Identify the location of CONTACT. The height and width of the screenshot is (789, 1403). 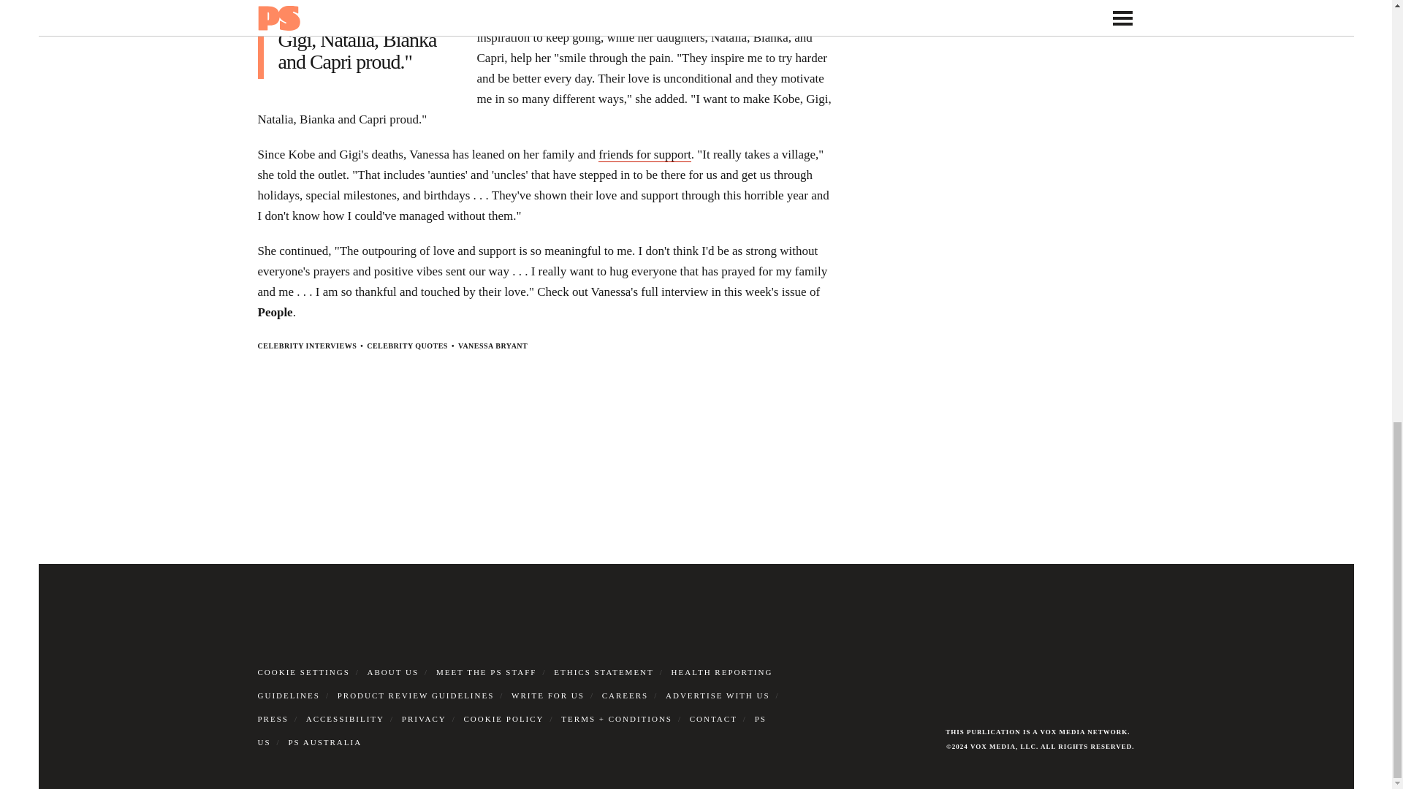
(713, 719).